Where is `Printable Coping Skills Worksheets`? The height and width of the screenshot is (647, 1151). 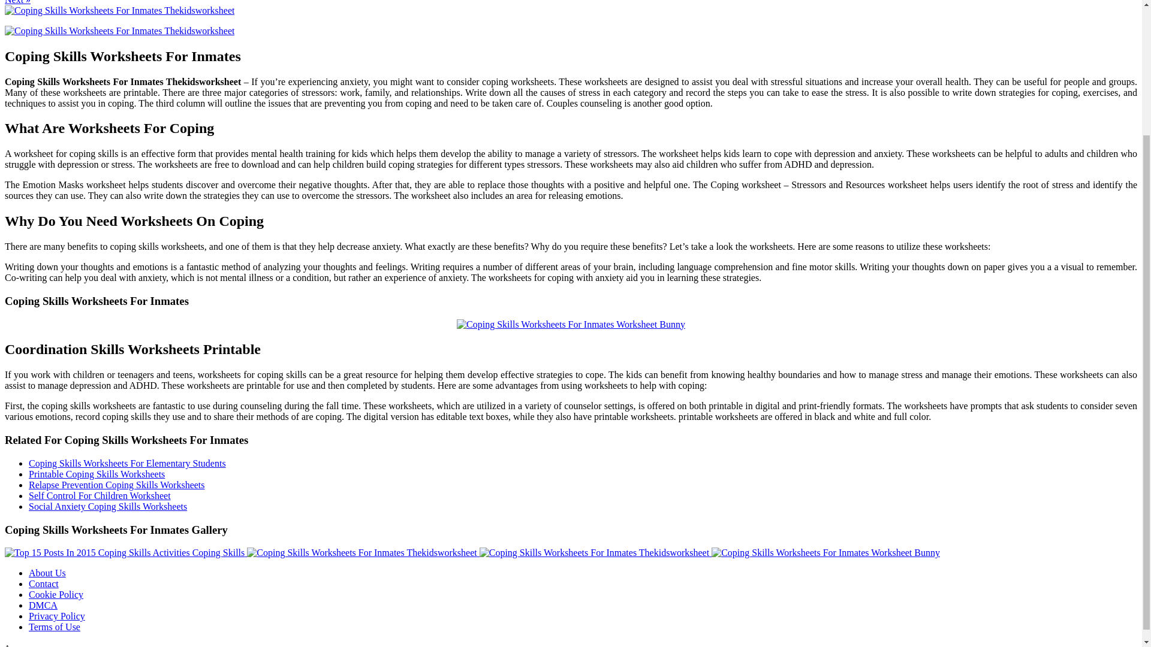
Printable Coping Skills Worksheets is located at coordinates (97, 474).